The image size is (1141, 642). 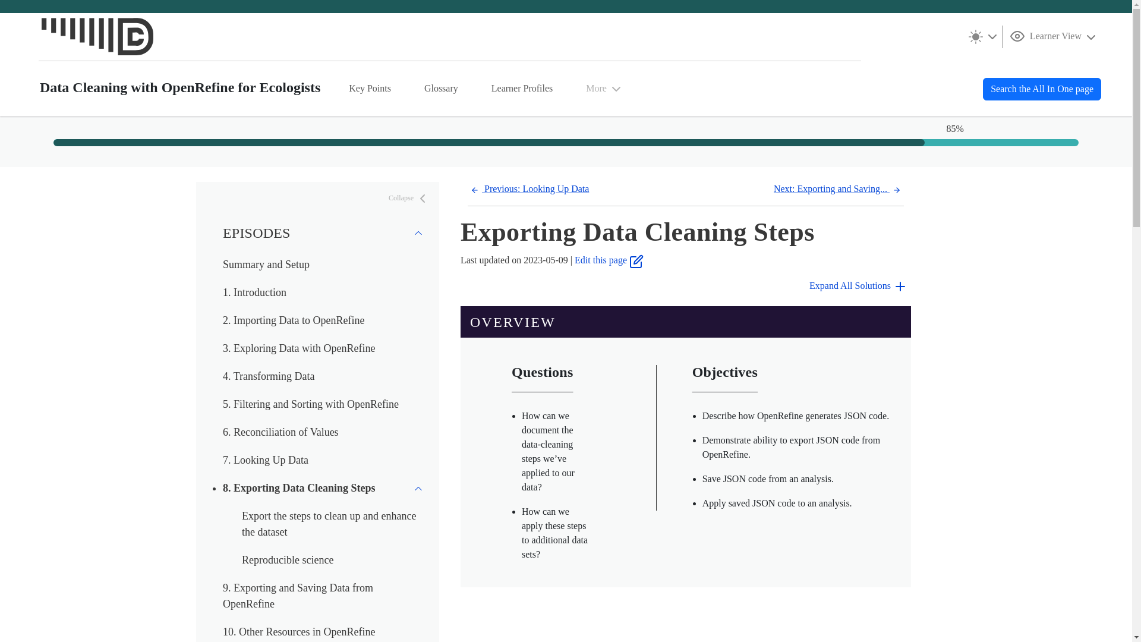 What do you see at coordinates (370, 88) in the screenshot?
I see `Key Points` at bounding box center [370, 88].